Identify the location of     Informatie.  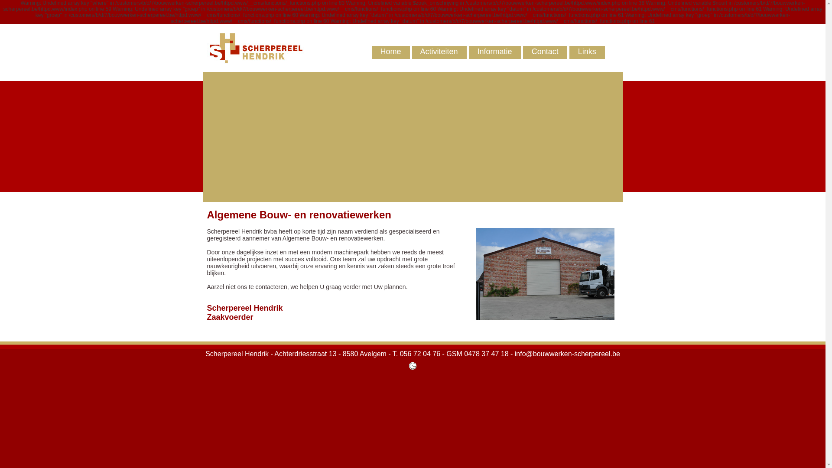
(491, 52).